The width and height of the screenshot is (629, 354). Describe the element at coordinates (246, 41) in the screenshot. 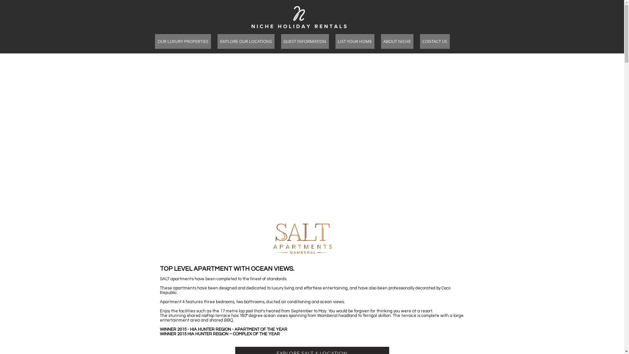

I see `EXPLORE OUR LOCATIONS` at that location.